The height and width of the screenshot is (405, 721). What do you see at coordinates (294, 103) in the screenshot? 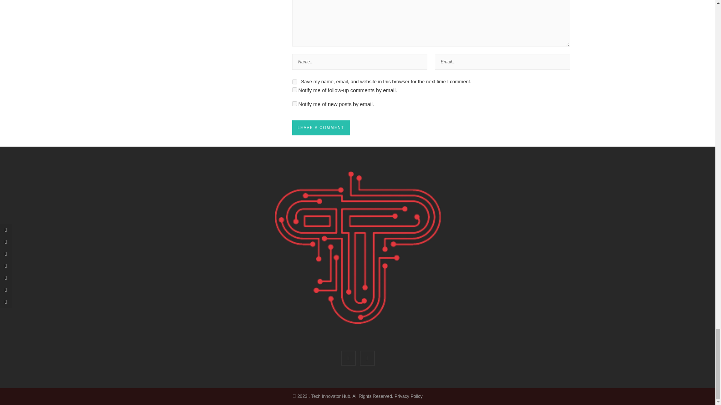
I see `subscribe` at bounding box center [294, 103].